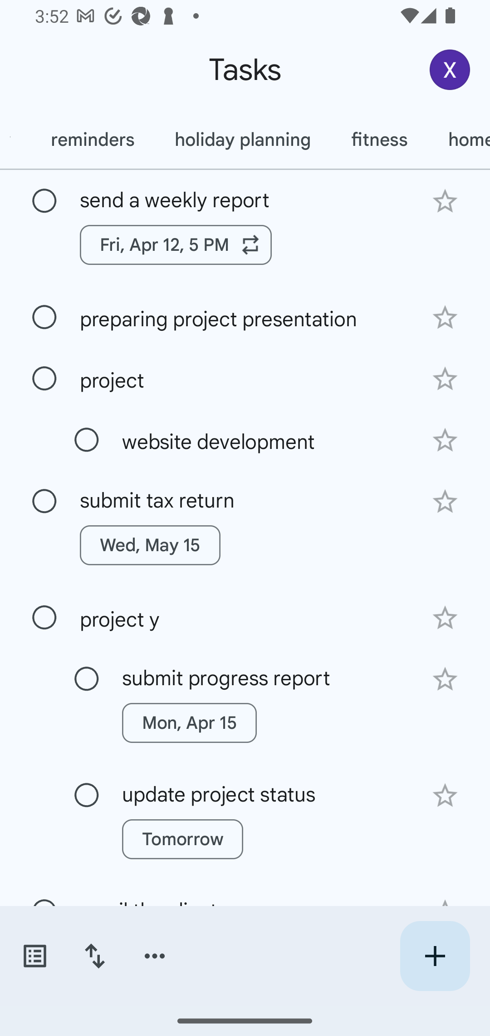  I want to click on More options, so click(155, 956).